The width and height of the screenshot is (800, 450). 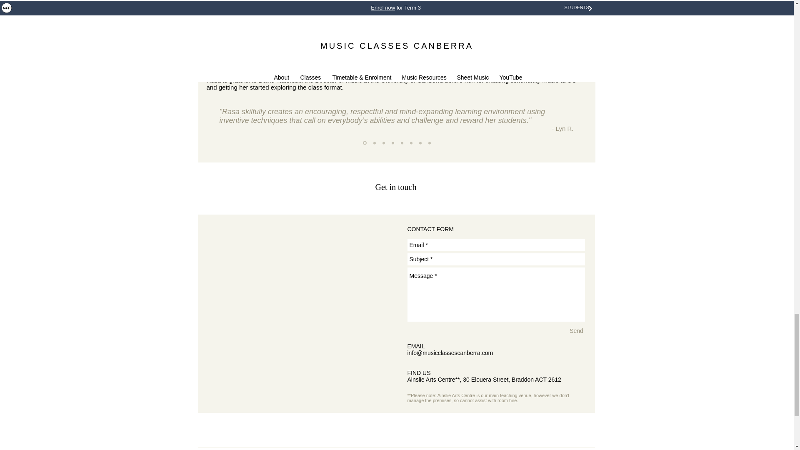 What do you see at coordinates (576, 331) in the screenshot?
I see `Send` at bounding box center [576, 331].